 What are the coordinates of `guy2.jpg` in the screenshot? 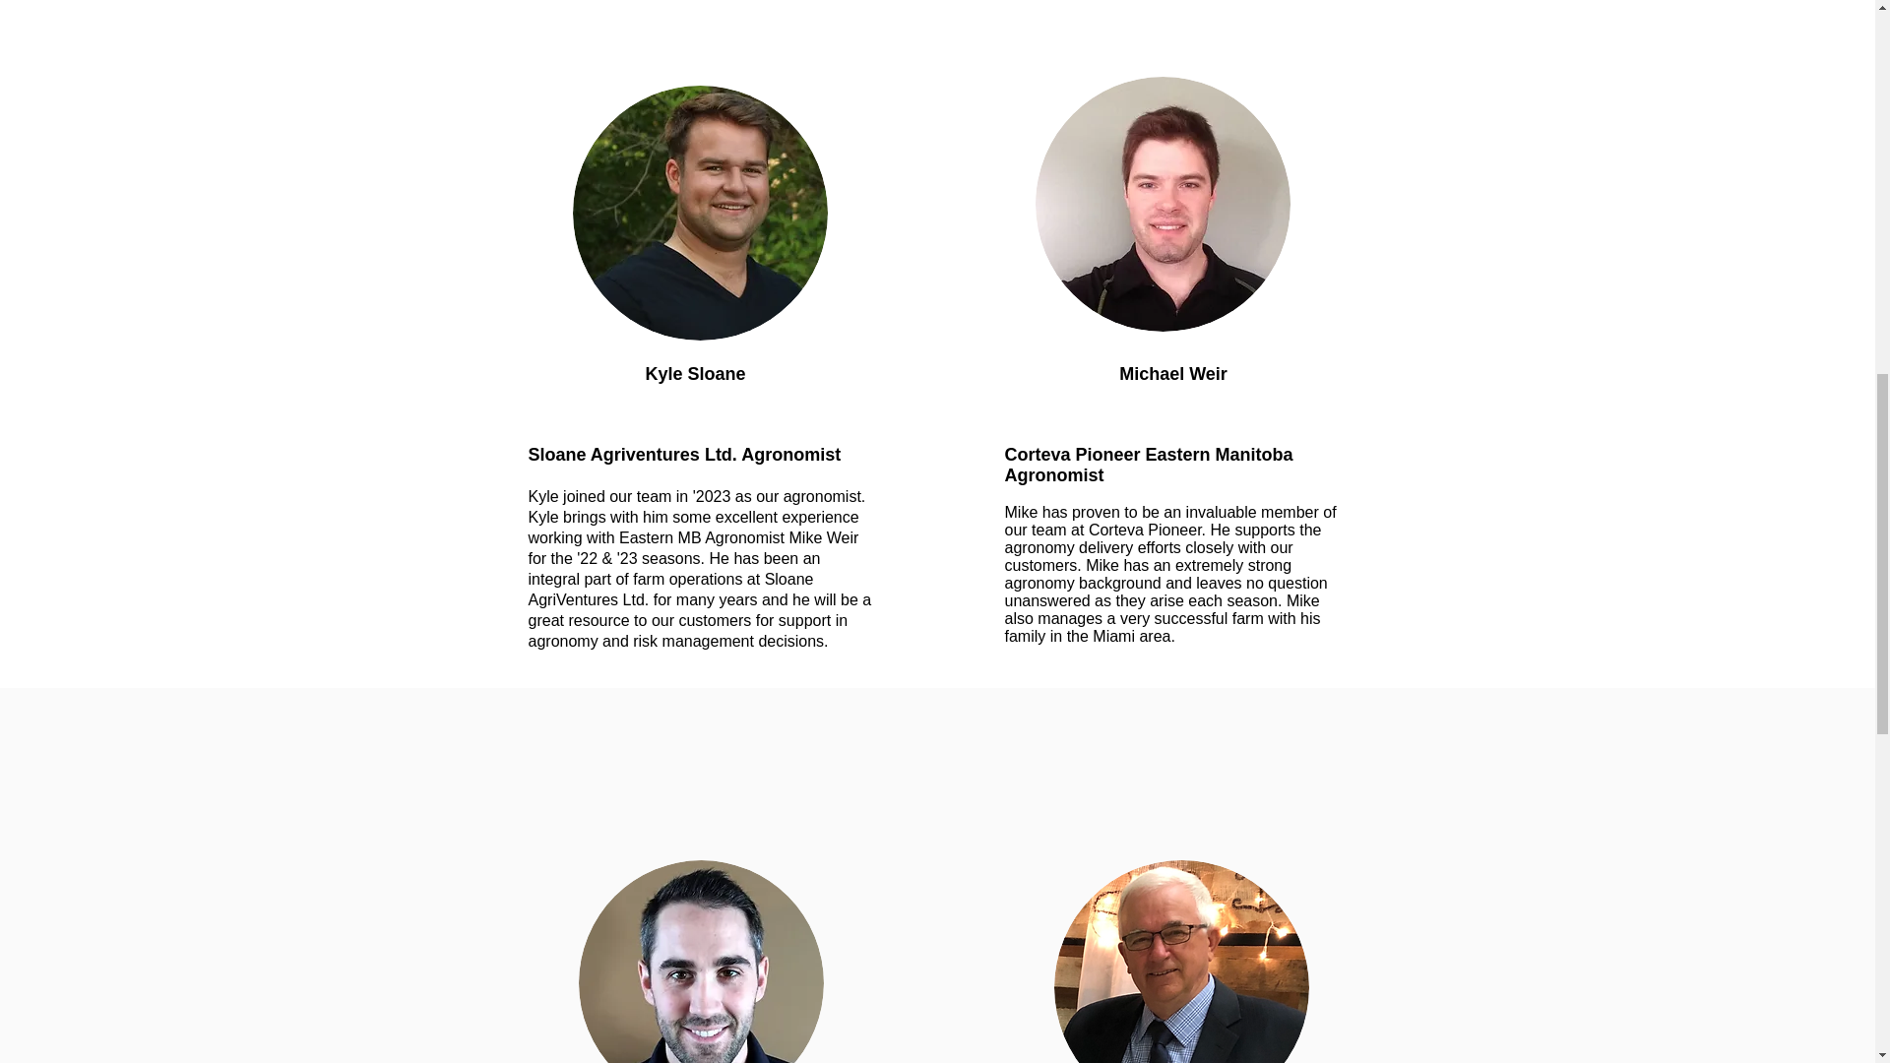 It's located at (701, 961).